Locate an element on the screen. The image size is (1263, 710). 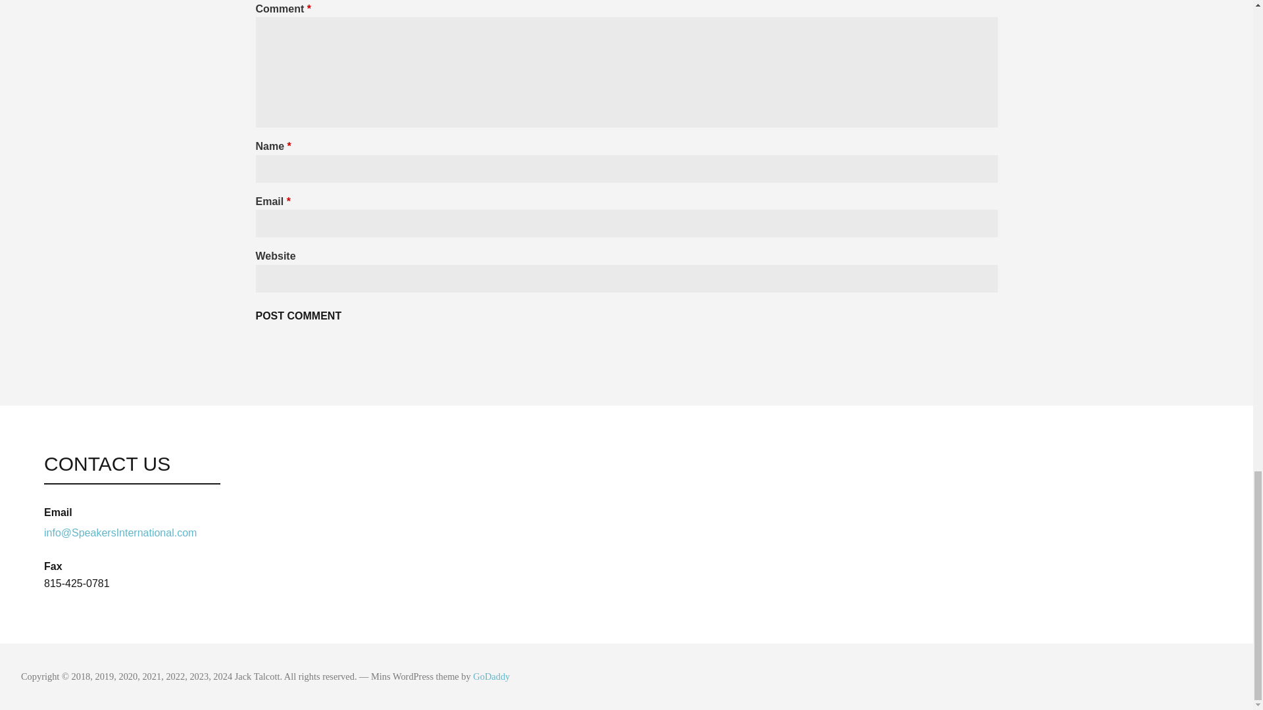
Post Comment is located at coordinates (297, 316).